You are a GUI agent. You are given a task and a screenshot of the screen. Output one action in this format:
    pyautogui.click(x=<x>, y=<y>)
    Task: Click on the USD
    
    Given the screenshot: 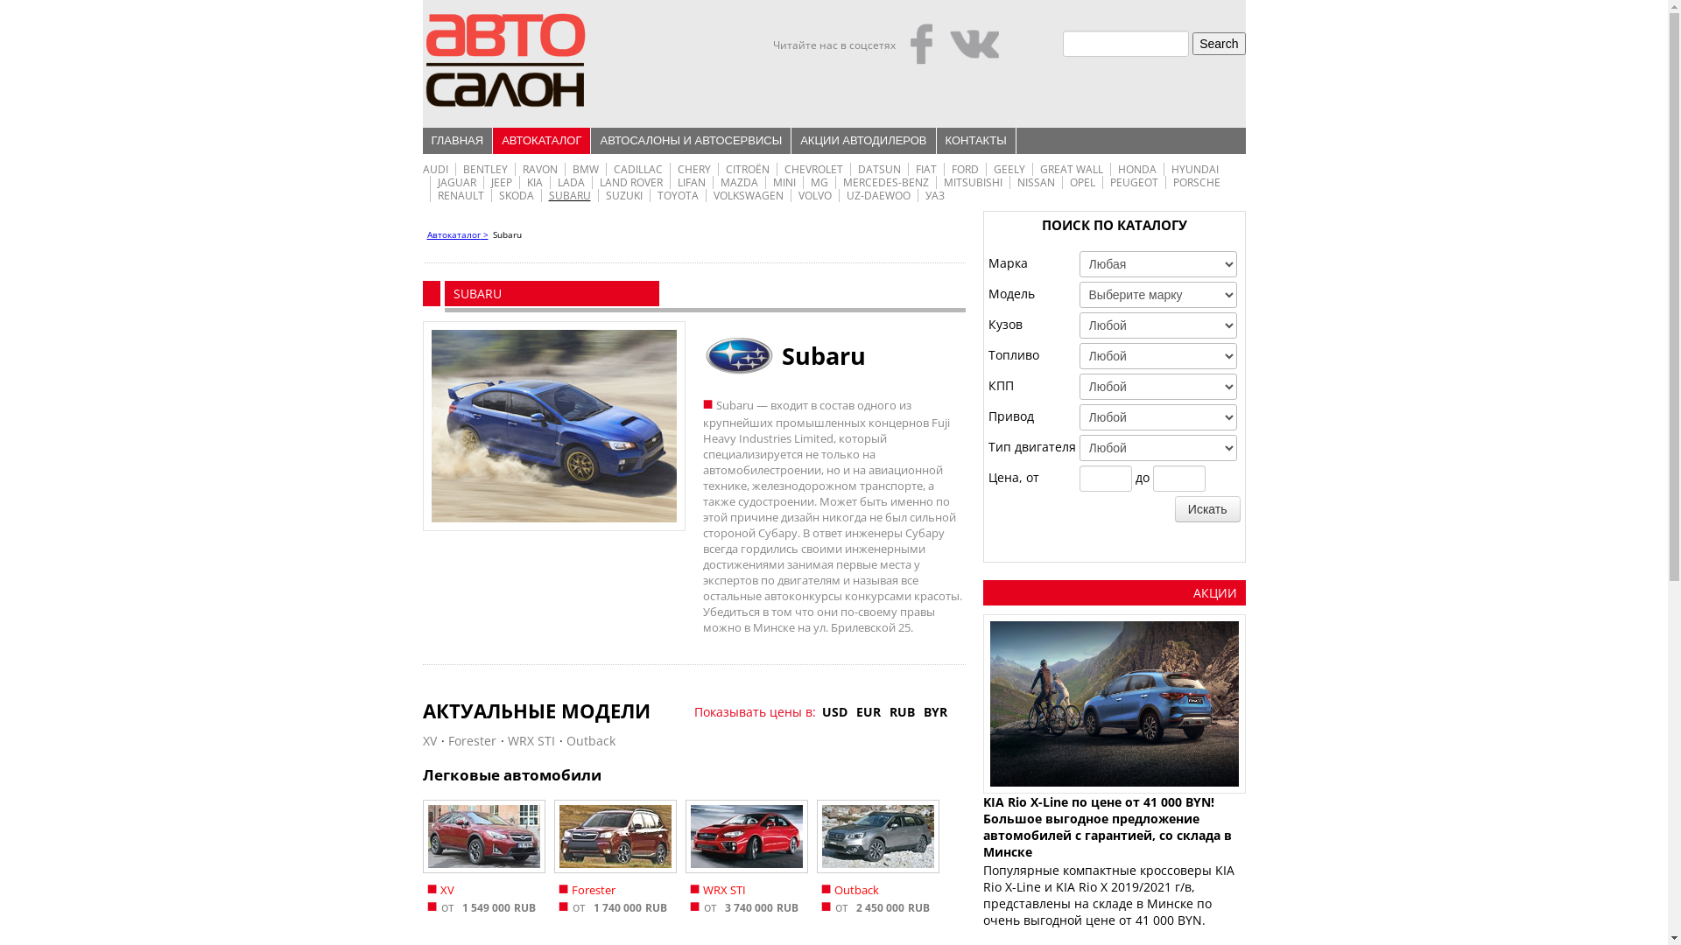 What is the action you would take?
    pyautogui.click(x=835, y=712)
    